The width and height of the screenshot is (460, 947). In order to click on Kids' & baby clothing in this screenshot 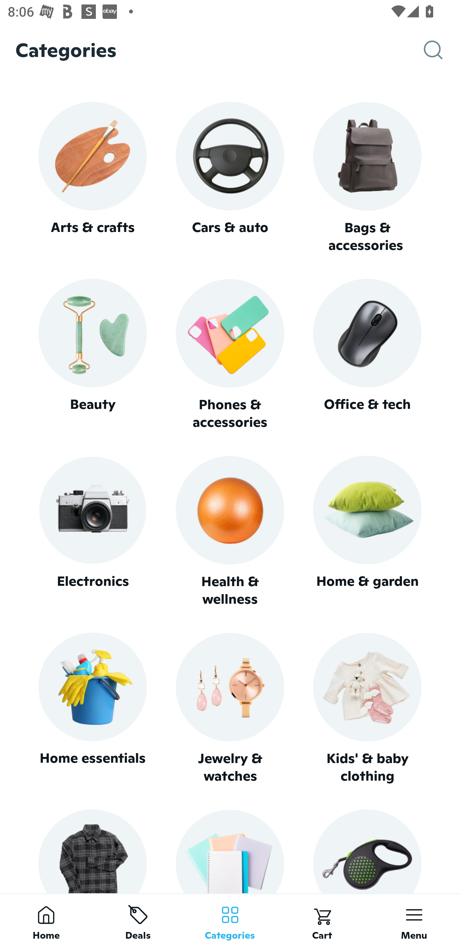, I will do `click(367, 708)`.